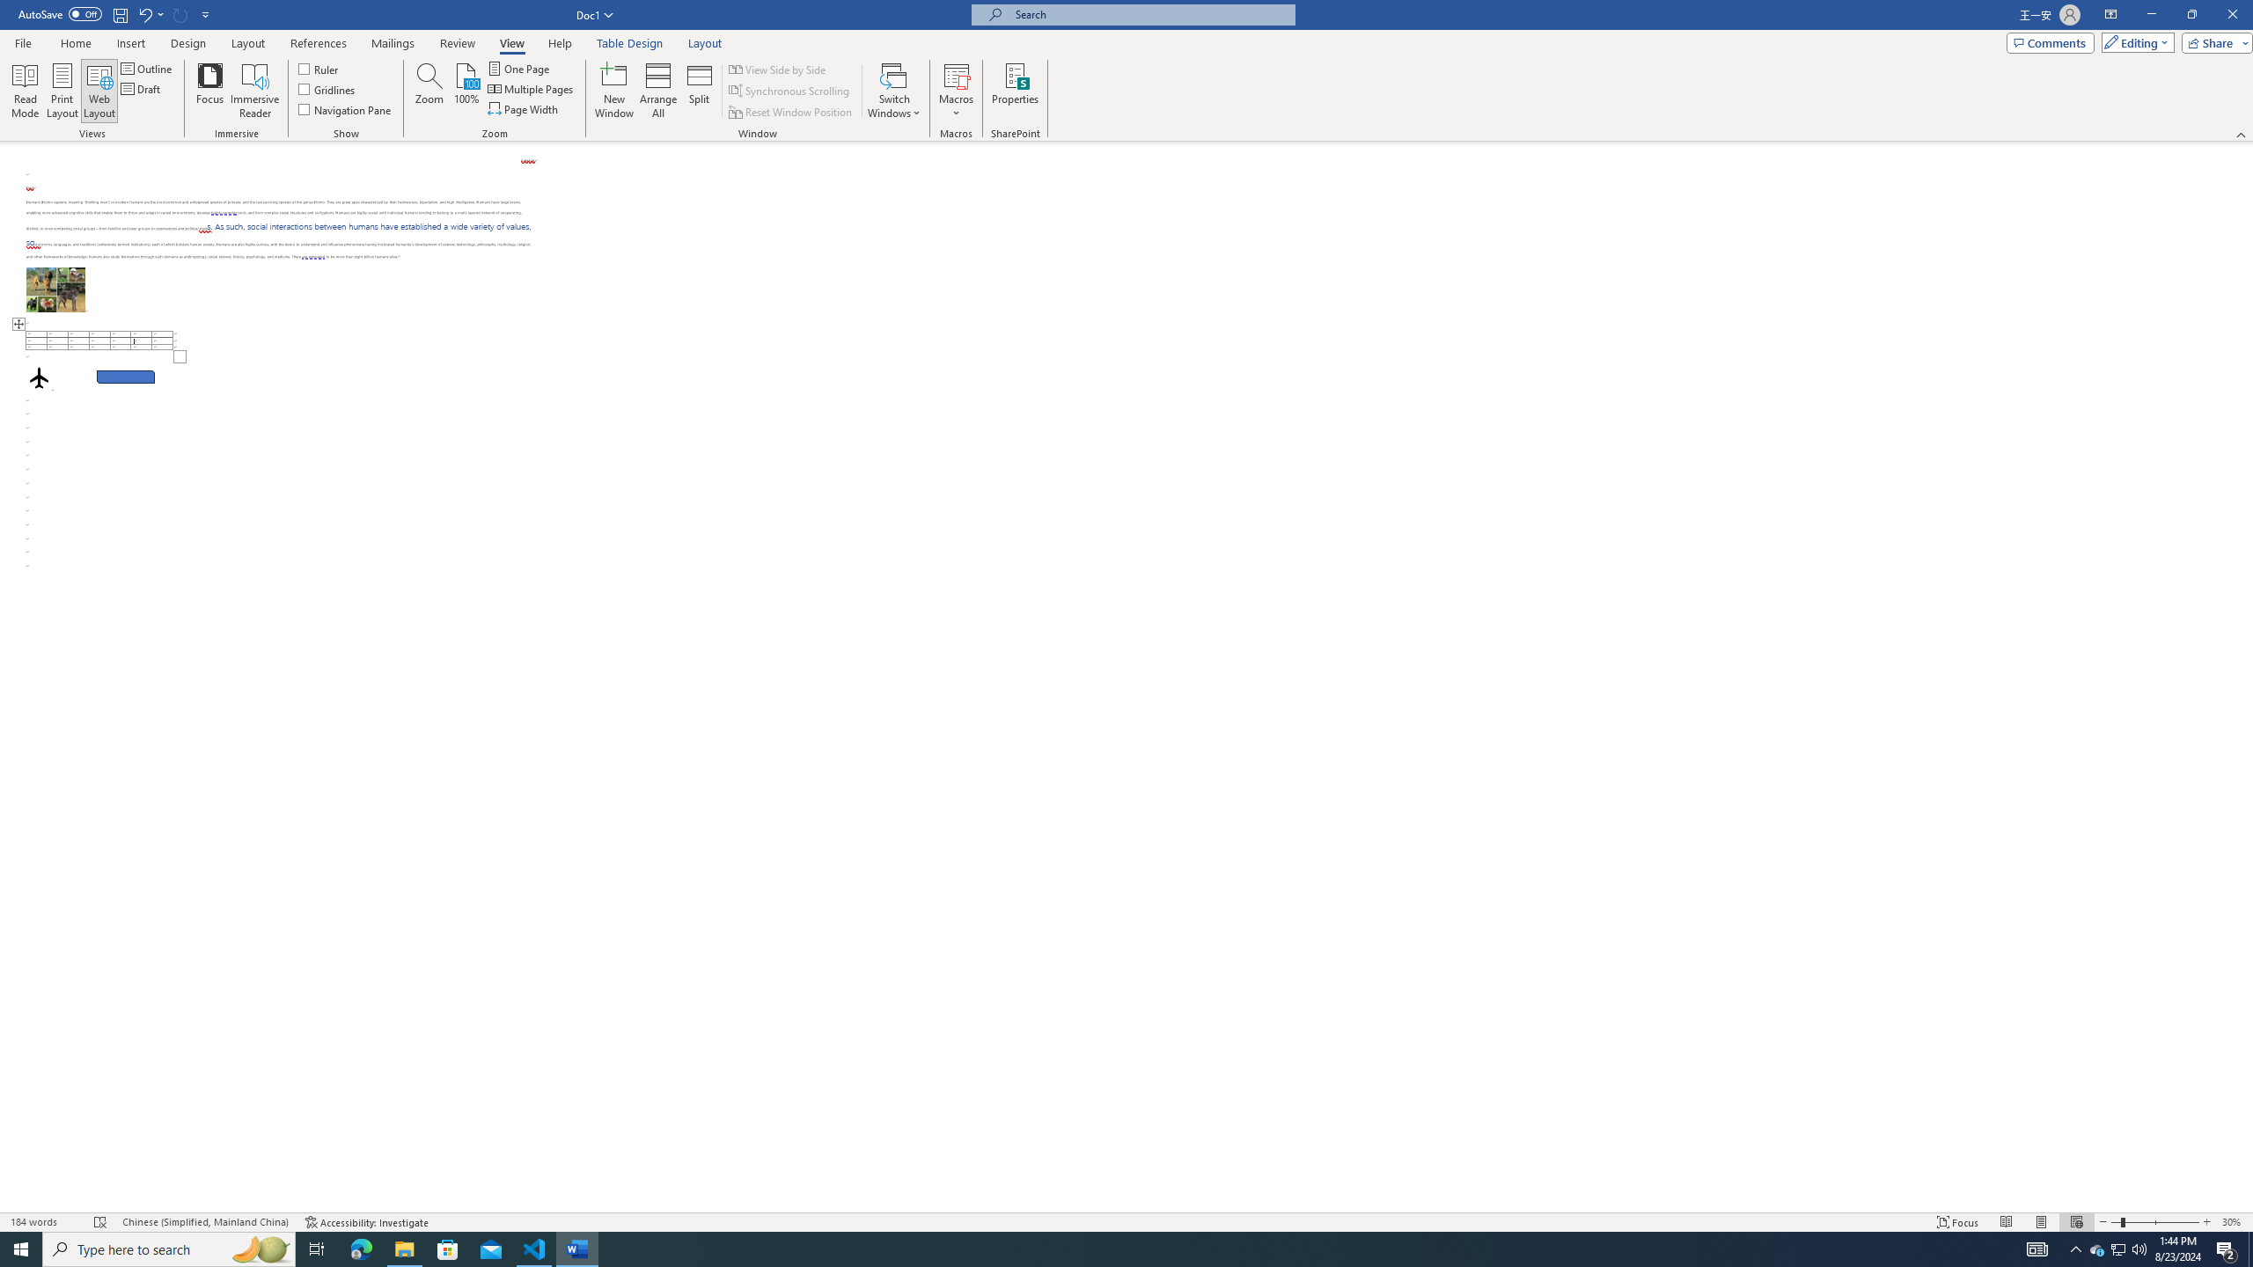 The width and height of the screenshot is (2253, 1267). I want to click on Can't Repeat, so click(181, 14).